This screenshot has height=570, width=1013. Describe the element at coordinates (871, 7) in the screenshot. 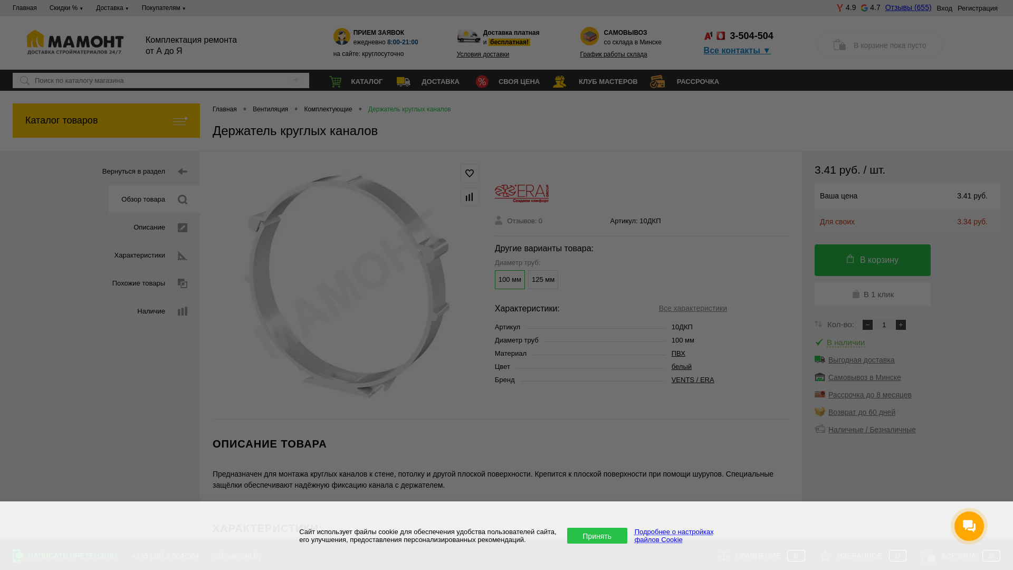

I see `4.7` at that location.